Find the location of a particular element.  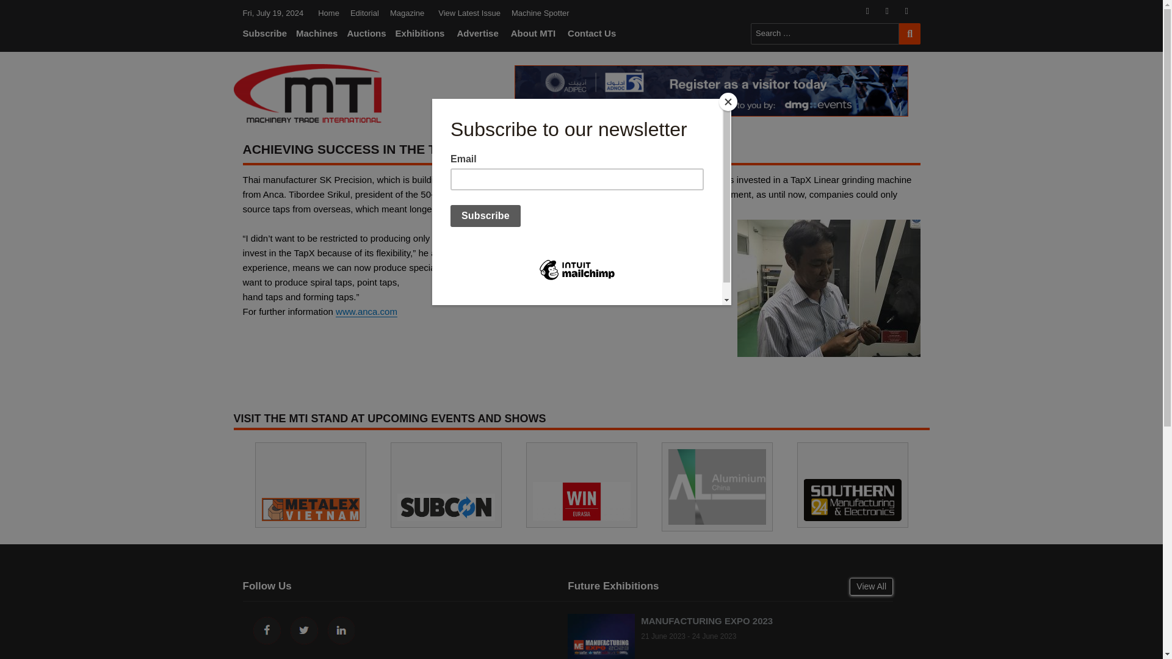

Home is located at coordinates (328, 13).